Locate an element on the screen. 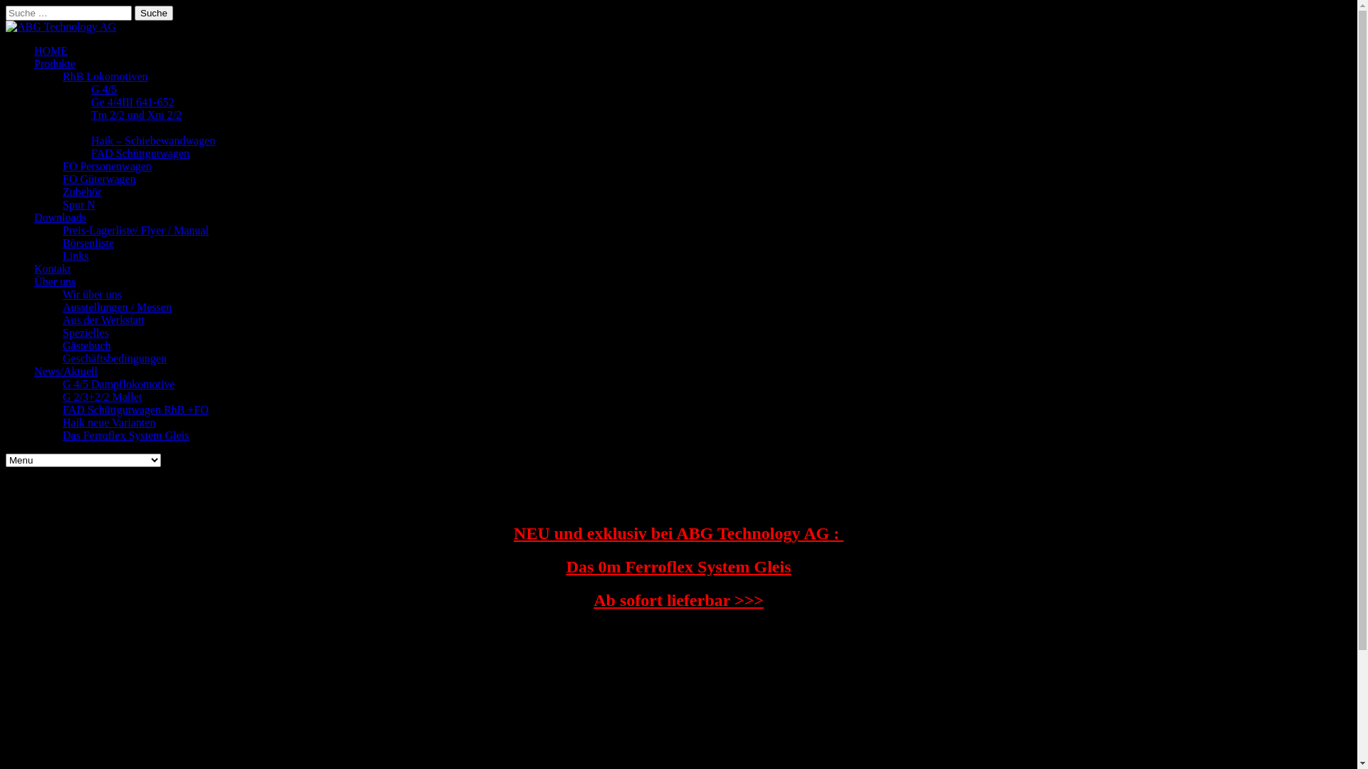  Das Ferroflex System Gleis is located at coordinates (125, 436).